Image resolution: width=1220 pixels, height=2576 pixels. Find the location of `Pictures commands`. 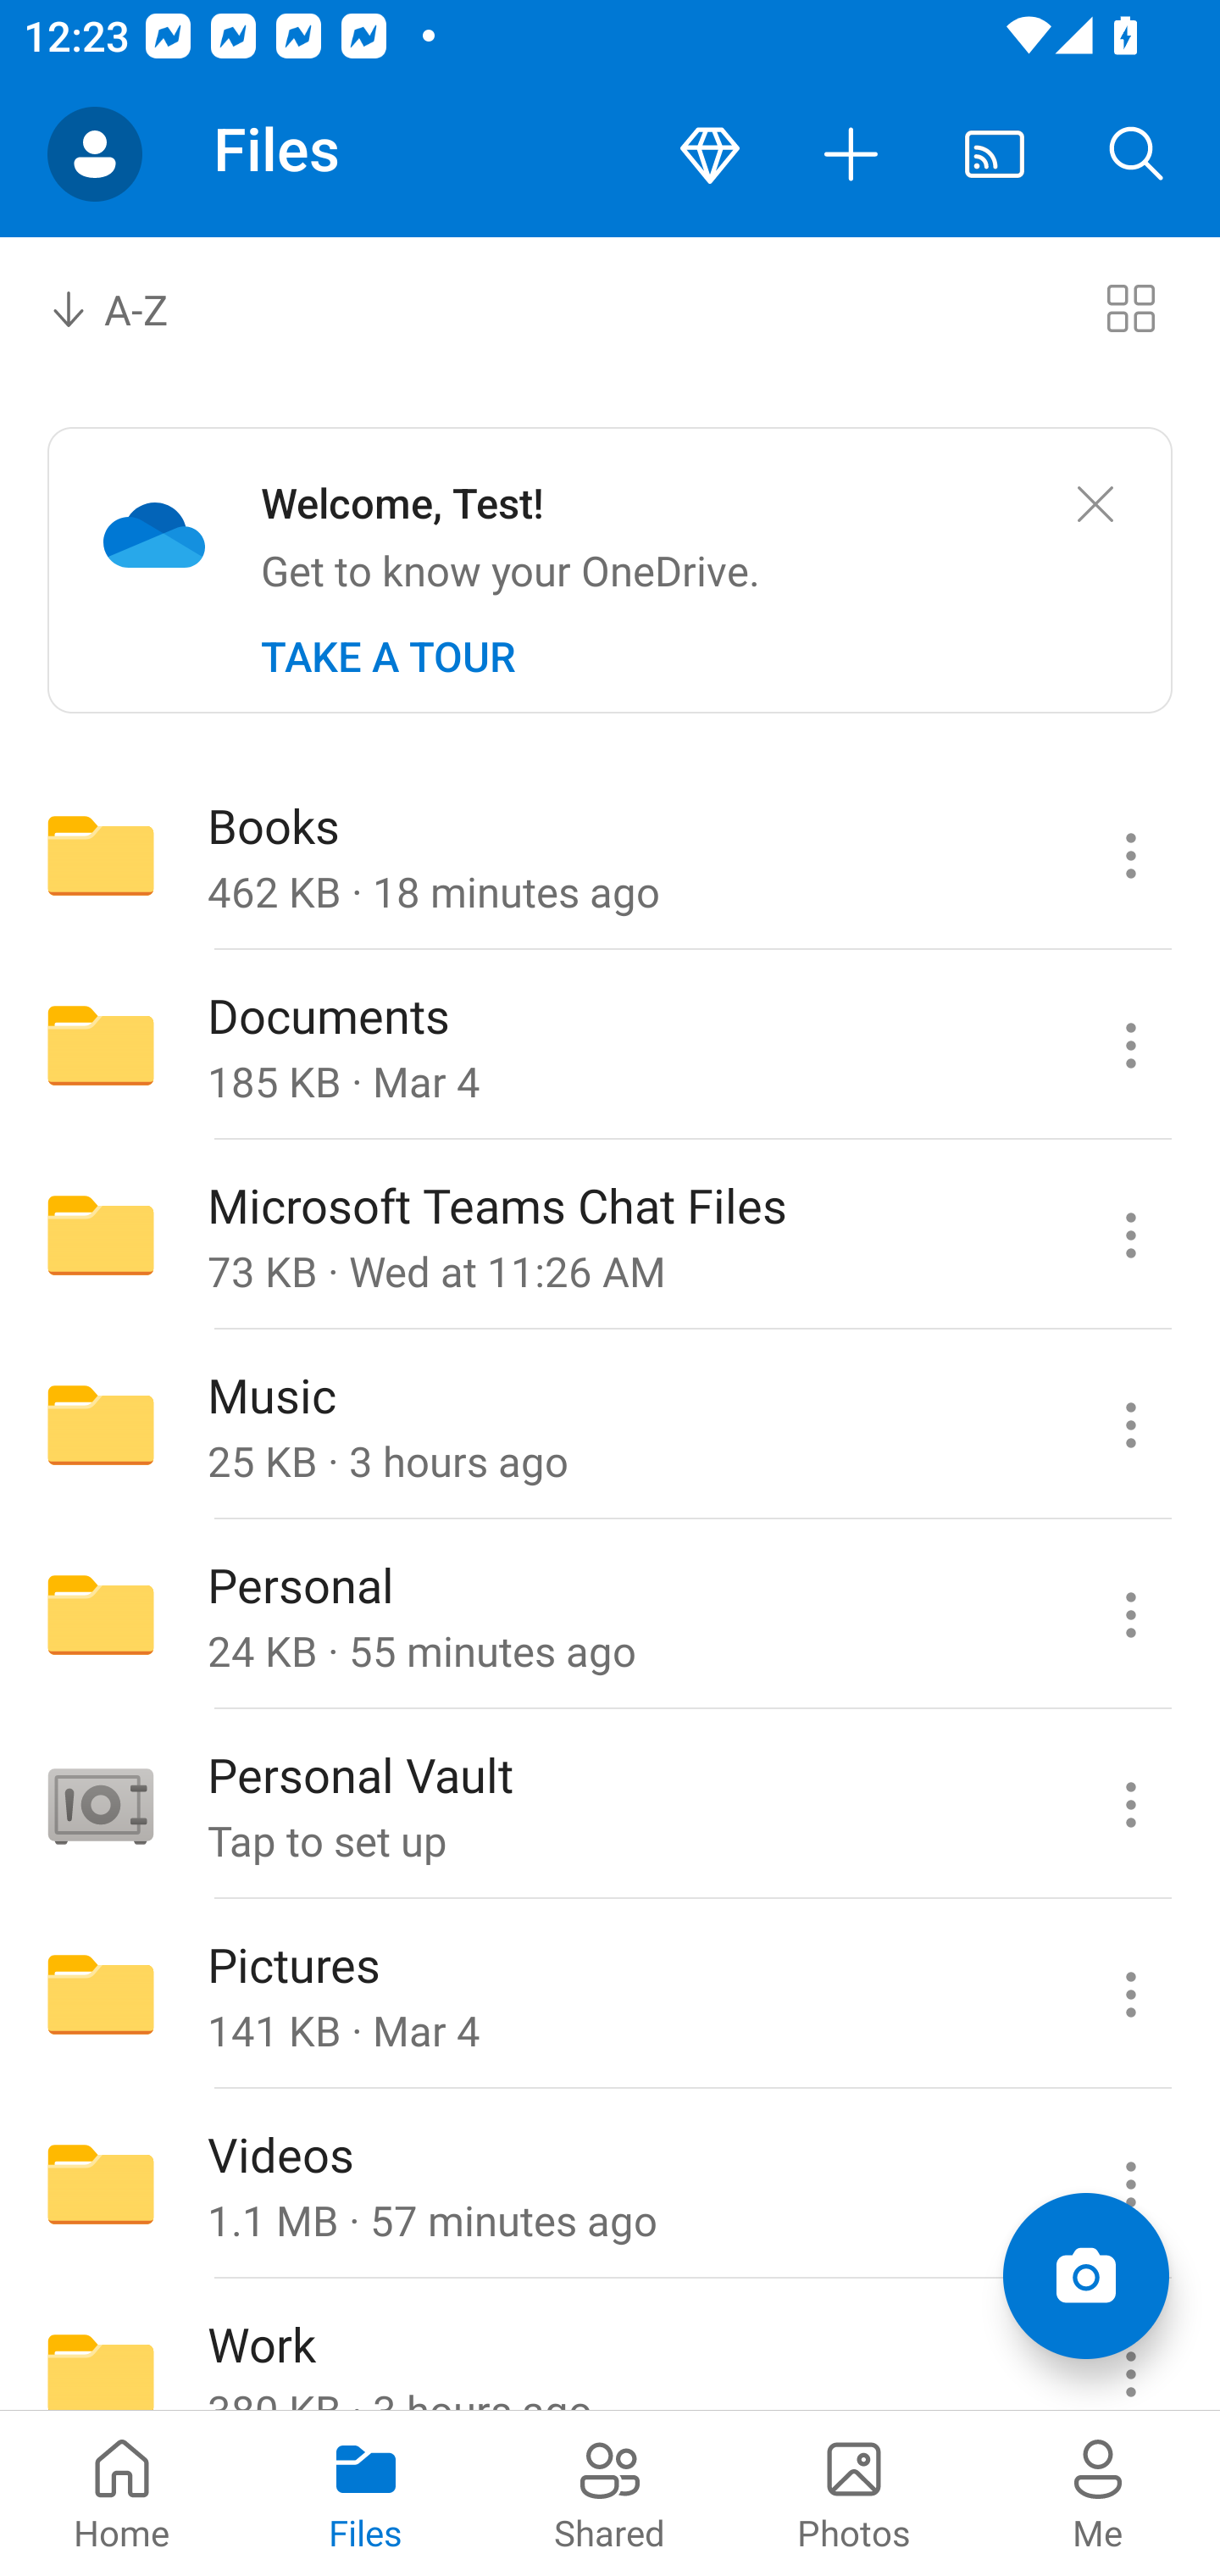

Pictures commands is located at coordinates (1130, 1995).